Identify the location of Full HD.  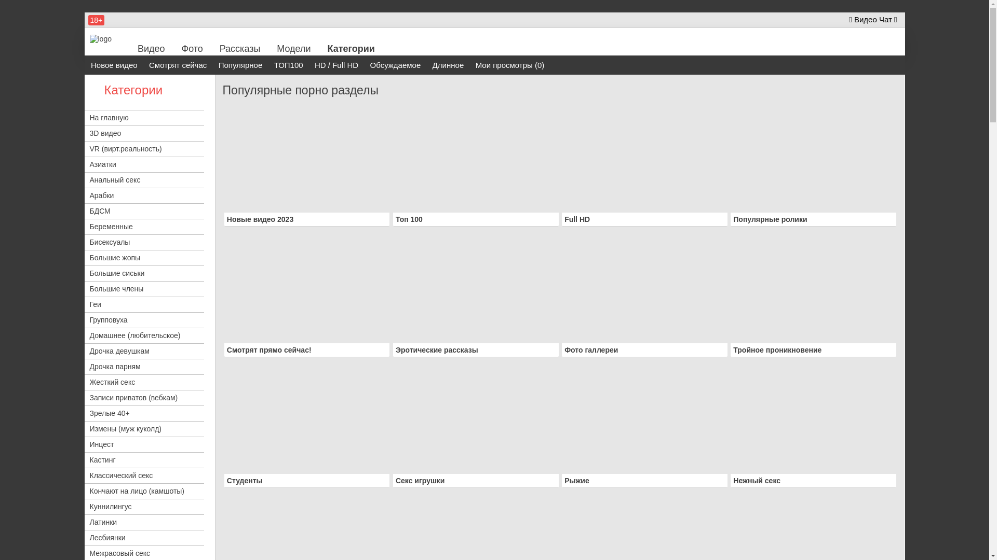
(577, 219).